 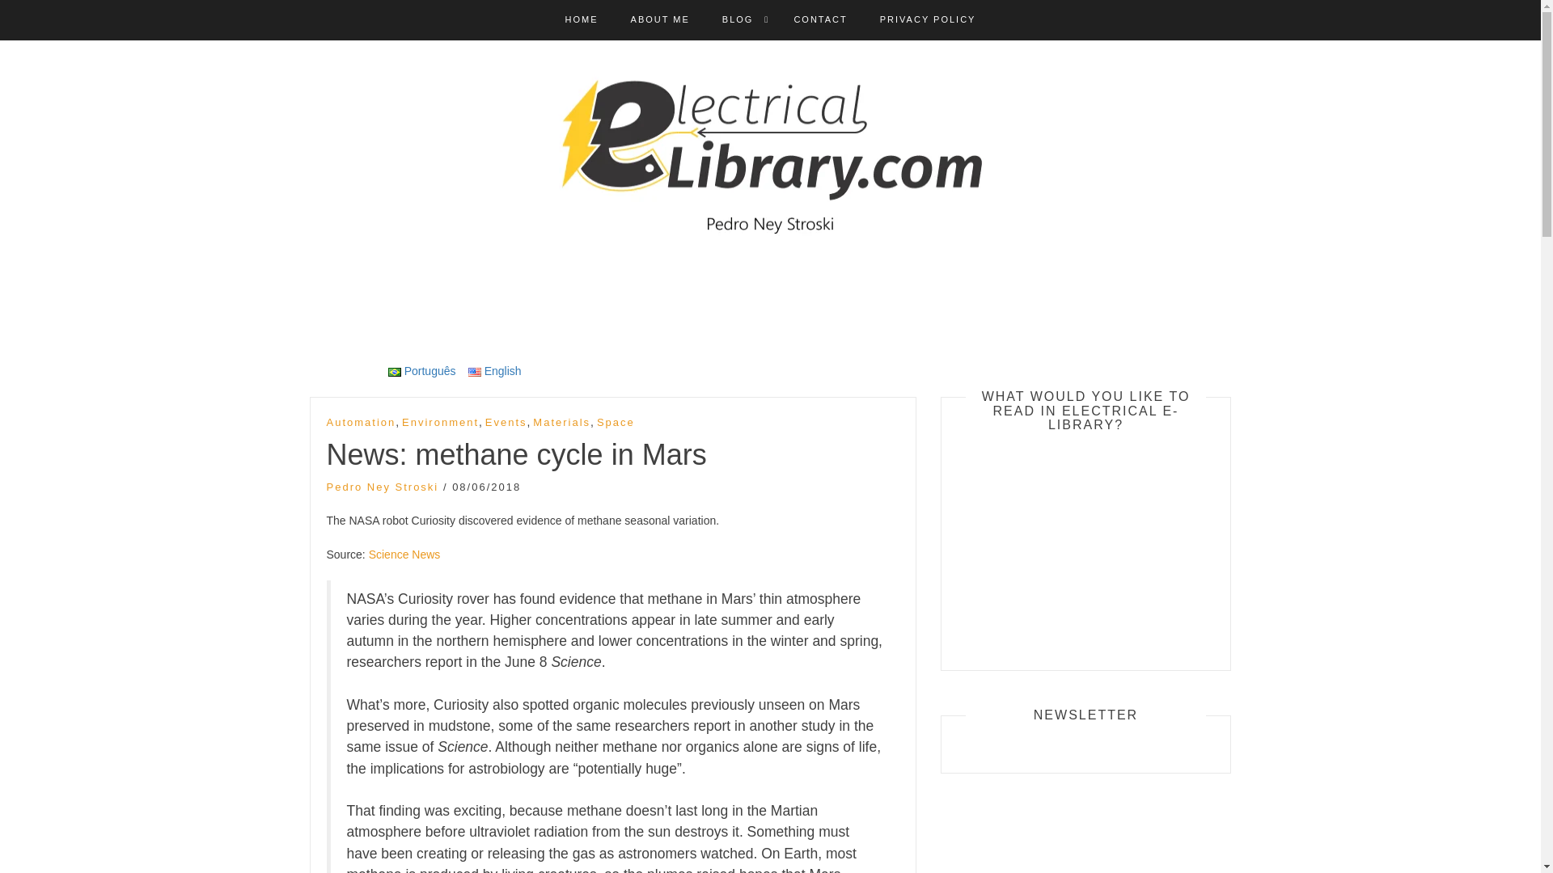 What do you see at coordinates (495, 370) in the screenshot?
I see `English` at bounding box center [495, 370].